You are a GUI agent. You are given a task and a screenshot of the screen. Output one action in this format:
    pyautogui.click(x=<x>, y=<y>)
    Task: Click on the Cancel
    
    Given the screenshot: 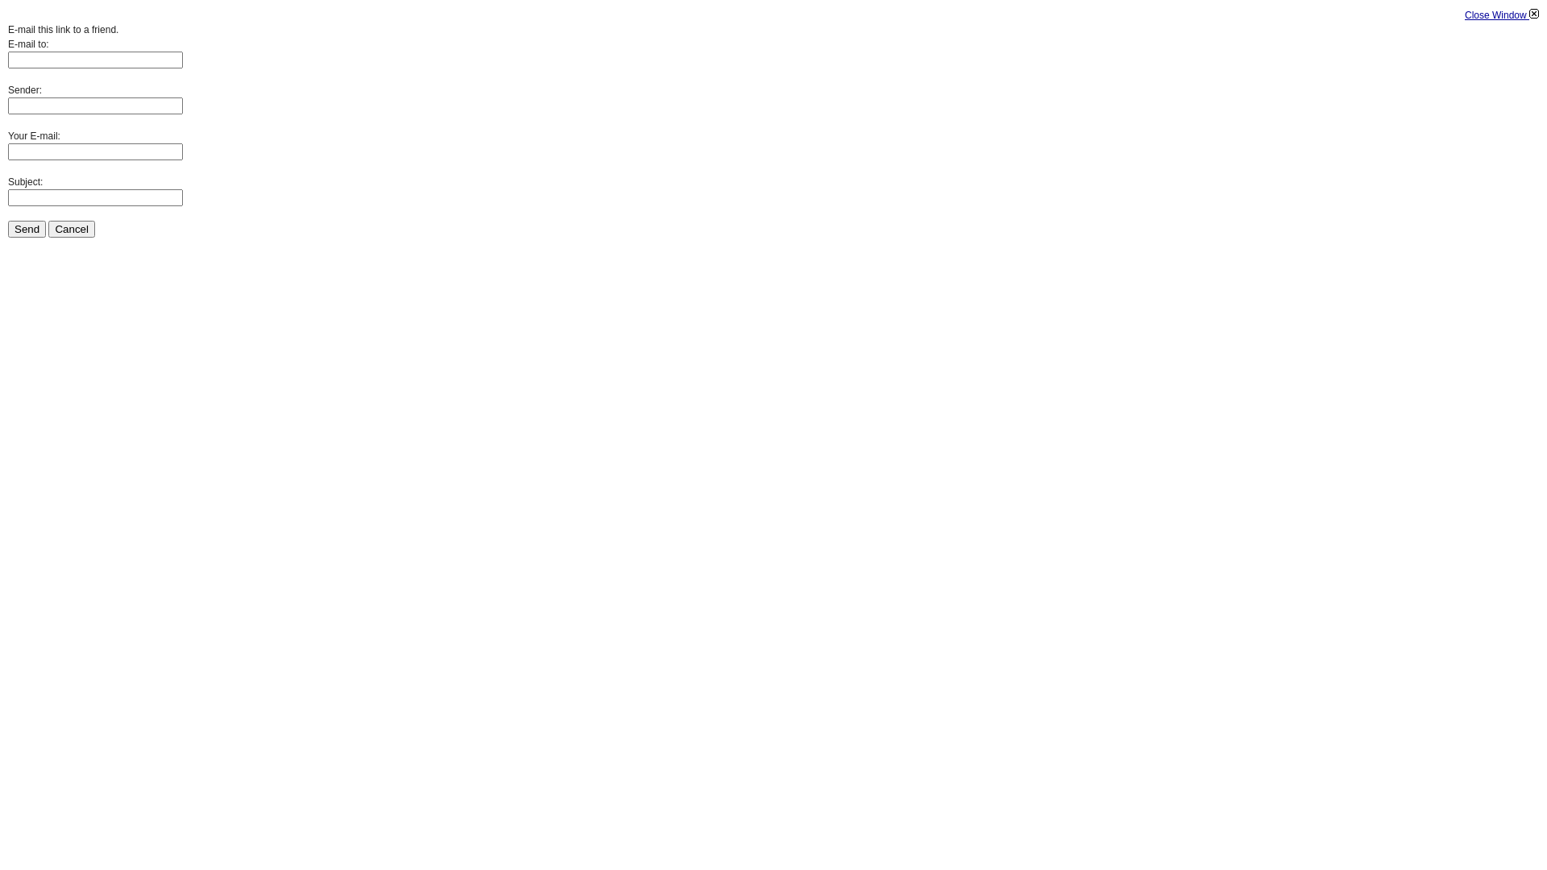 What is the action you would take?
    pyautogui.click(x=72, y=229)
    